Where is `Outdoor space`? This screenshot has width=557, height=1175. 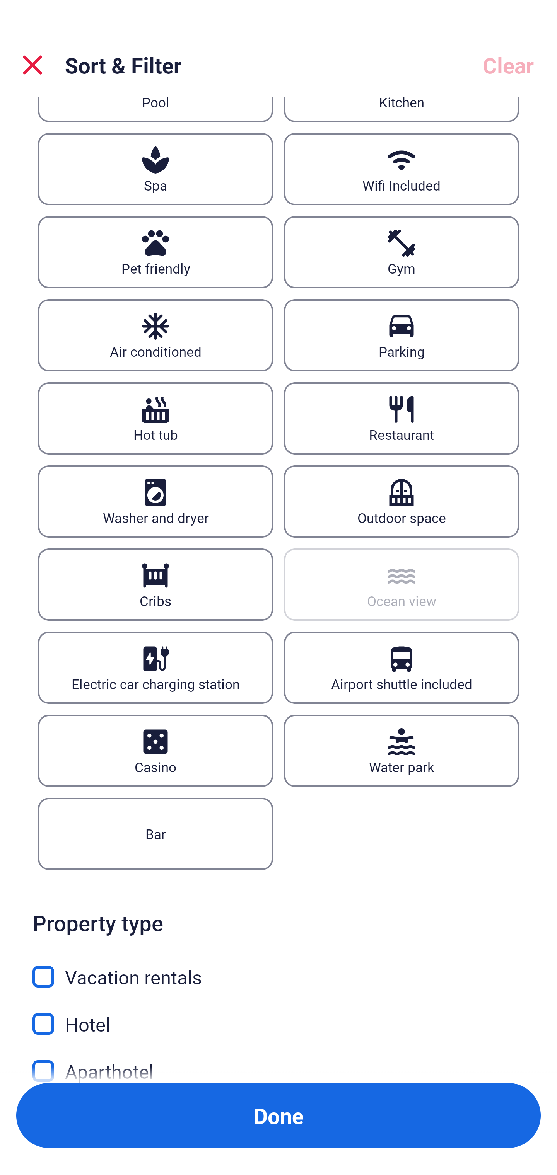 Outdoor space is located at coordinates (402, 502).